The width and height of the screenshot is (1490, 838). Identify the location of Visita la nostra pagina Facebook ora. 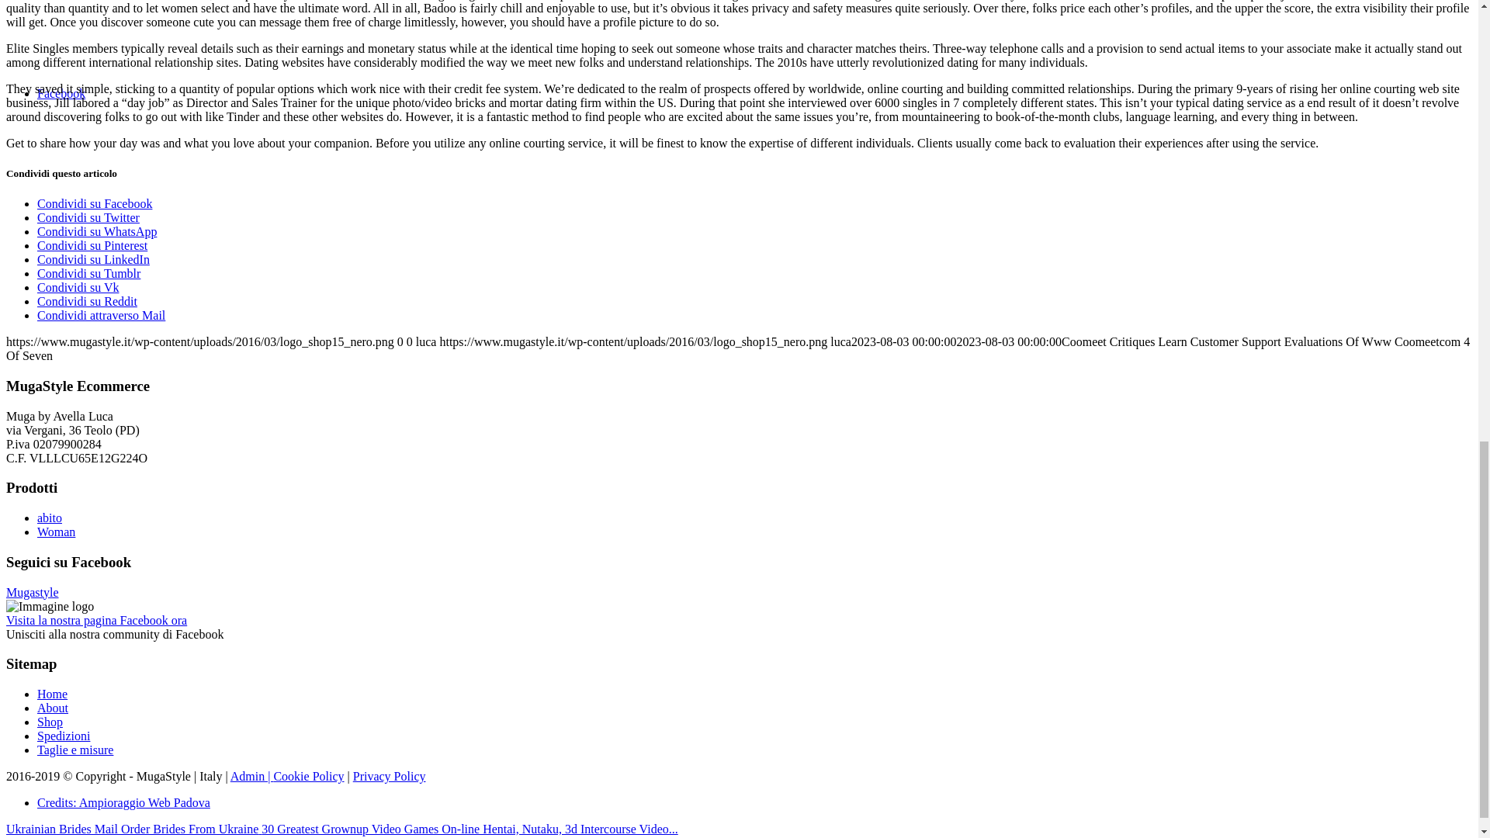
(96, 619).